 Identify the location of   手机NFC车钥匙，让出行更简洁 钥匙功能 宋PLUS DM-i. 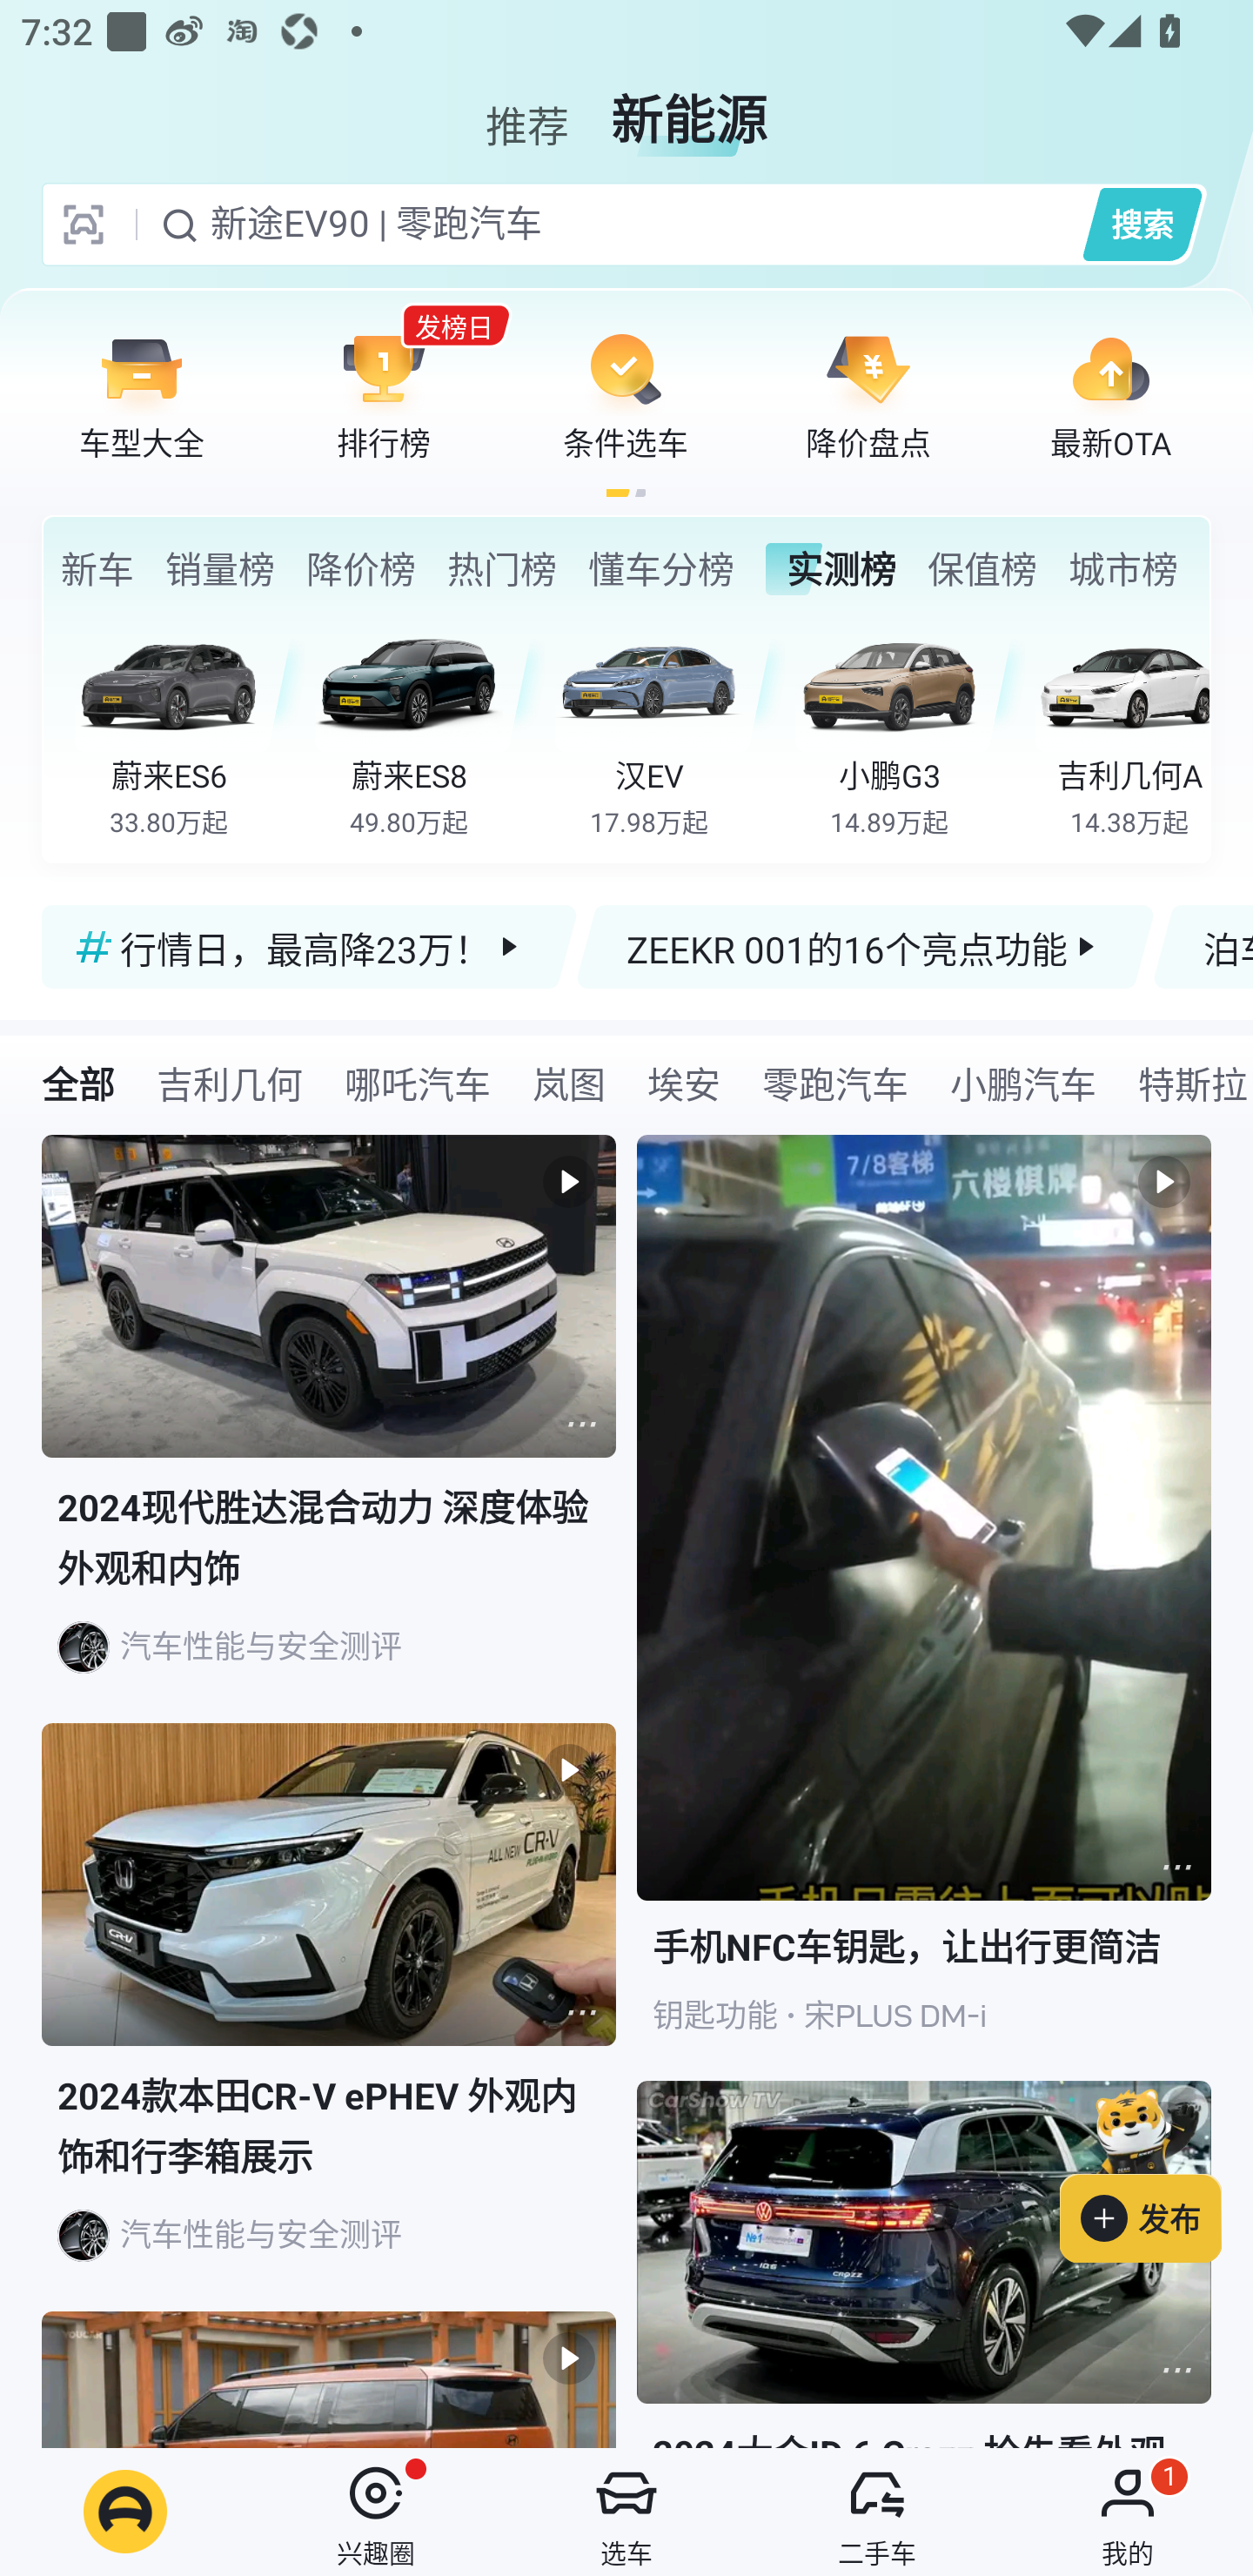
(924, 1608).